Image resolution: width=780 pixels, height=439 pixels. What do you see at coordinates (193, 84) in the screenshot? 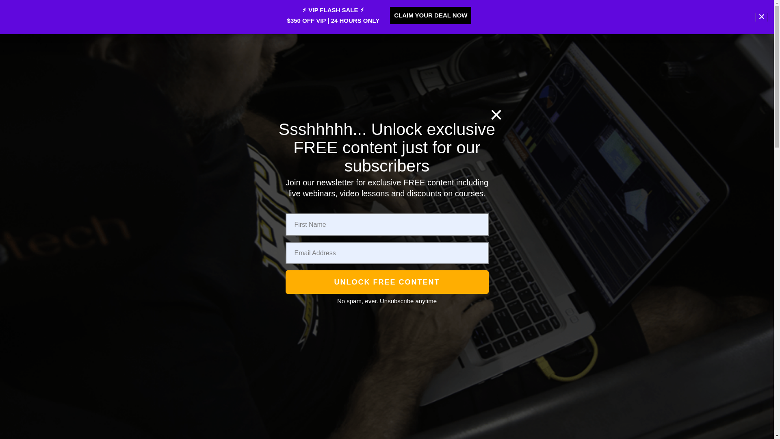
I see `FREE LESSONS` at bounding box center [193, 84].